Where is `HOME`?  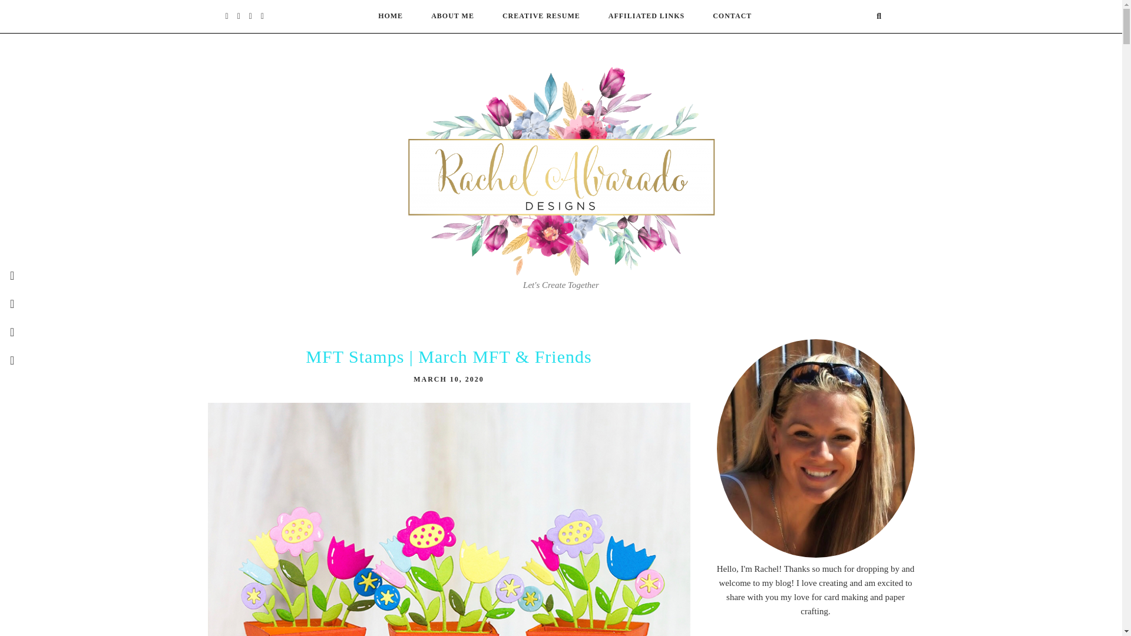 HOME is located at coordinates (390, 16).